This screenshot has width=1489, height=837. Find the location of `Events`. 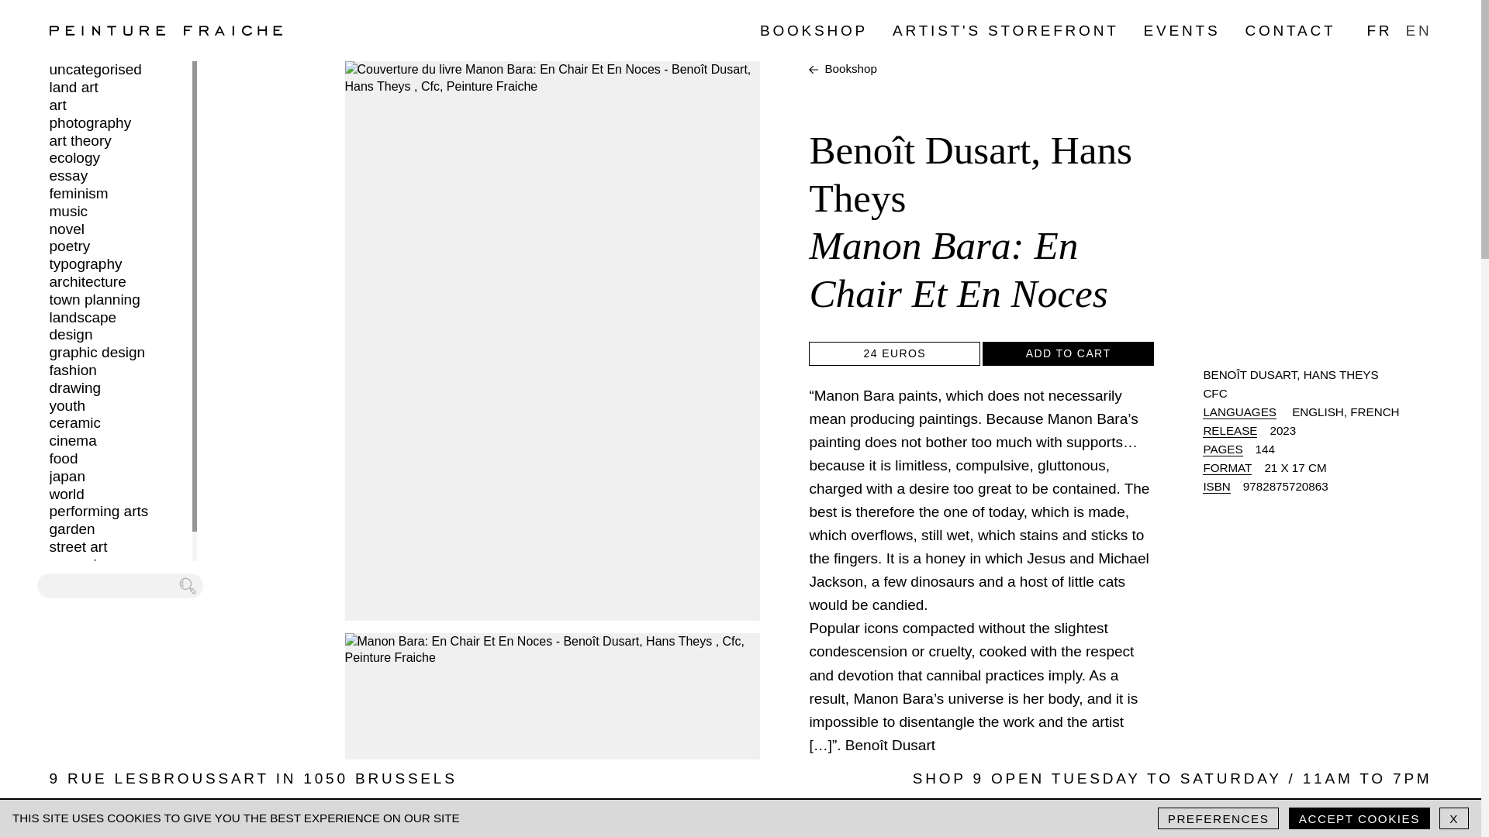

Events is located at coordinates (1182, 30).